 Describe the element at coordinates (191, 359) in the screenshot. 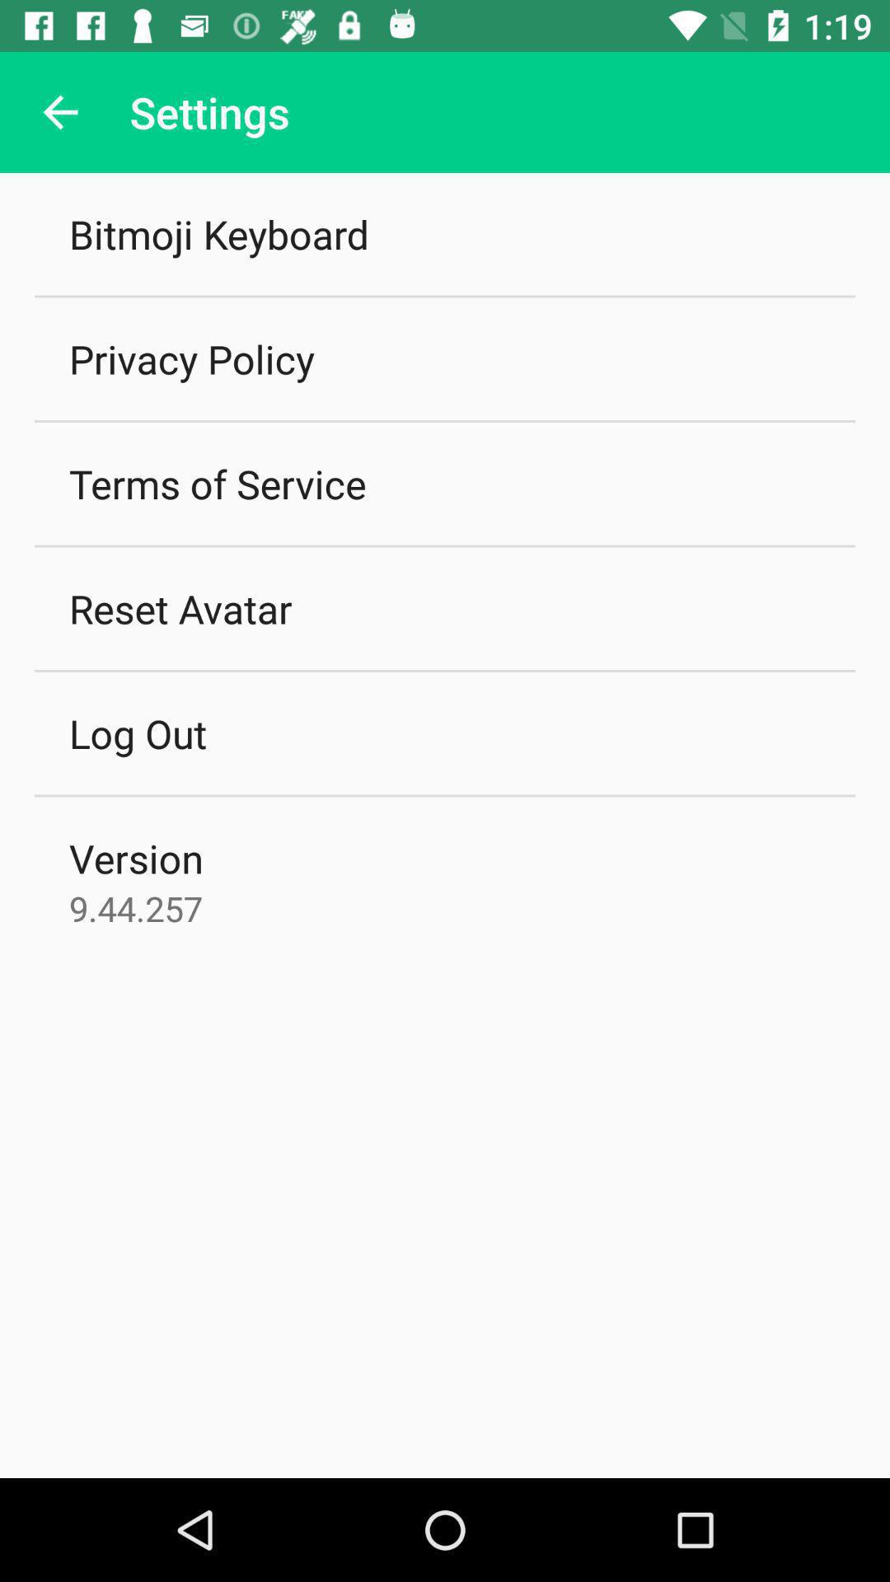

I see `launch the icon above the terms of service icon` at that location.